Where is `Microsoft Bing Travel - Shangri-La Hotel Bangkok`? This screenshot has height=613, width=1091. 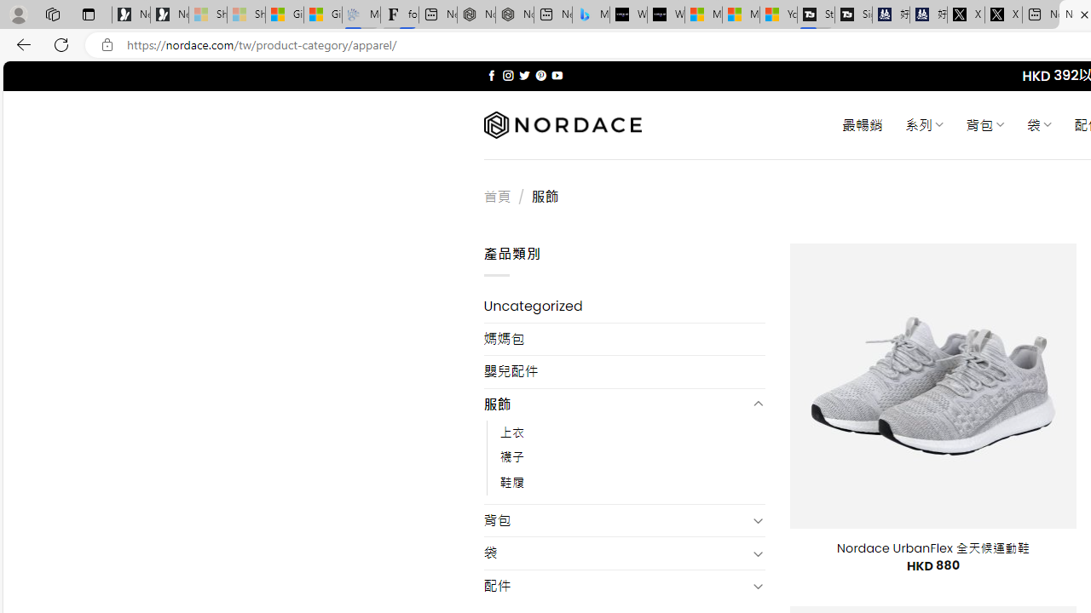
Microsoft Bing Travel - Shangri-La Hotel Bangkok is located at coordinates (592, 15).